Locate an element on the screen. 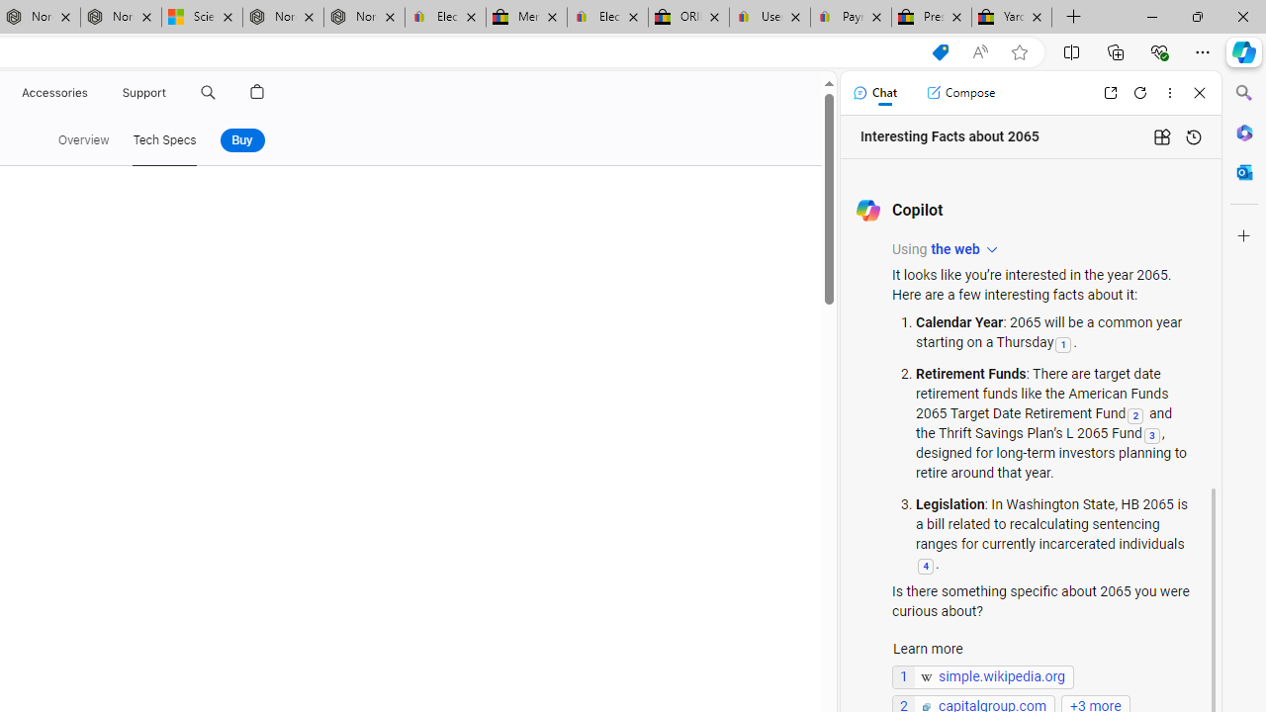 The width and height of the screenshot is (1266, 712). Class: globalnav-submenu-trigger-item is located at coordinates (170, 93).